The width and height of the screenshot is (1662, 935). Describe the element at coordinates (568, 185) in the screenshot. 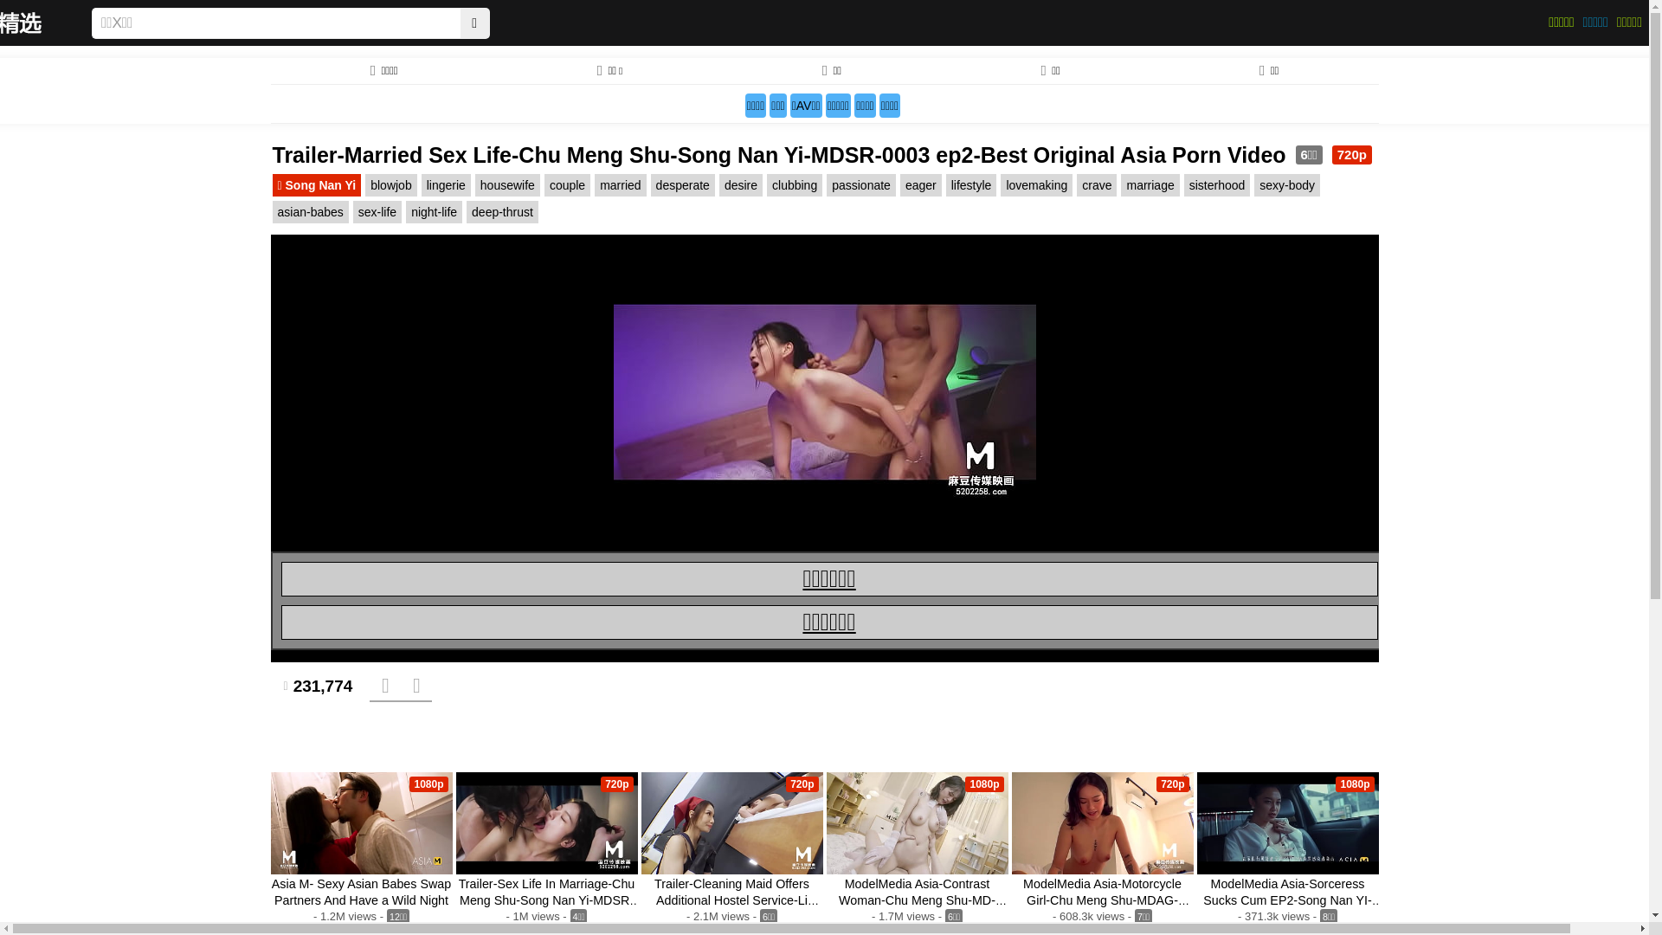

I see `couple` at that location.